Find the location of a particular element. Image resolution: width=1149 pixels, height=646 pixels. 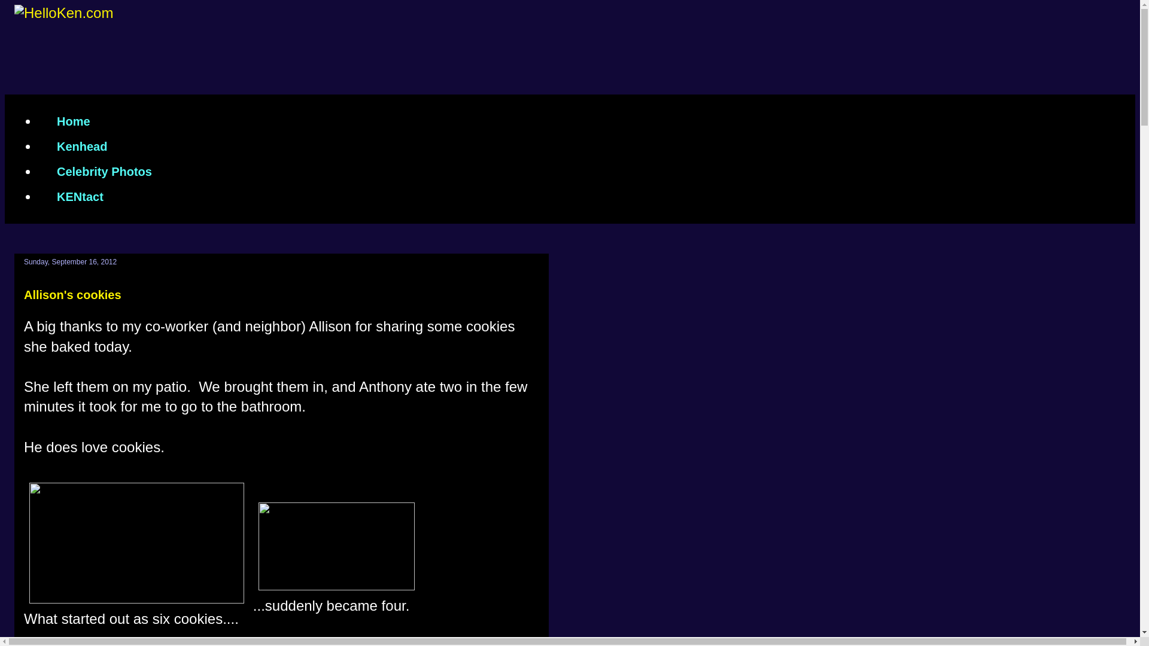

KENtact is located at coordinates (80, 196).